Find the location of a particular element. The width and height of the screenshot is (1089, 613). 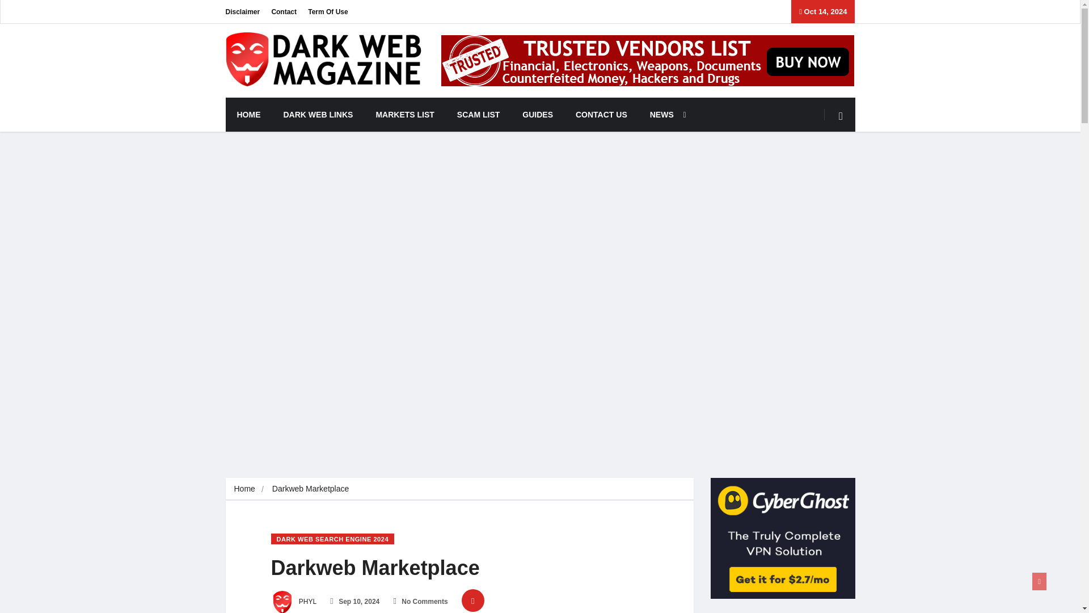

SCAM LIST is located at coordinates (478, 115).